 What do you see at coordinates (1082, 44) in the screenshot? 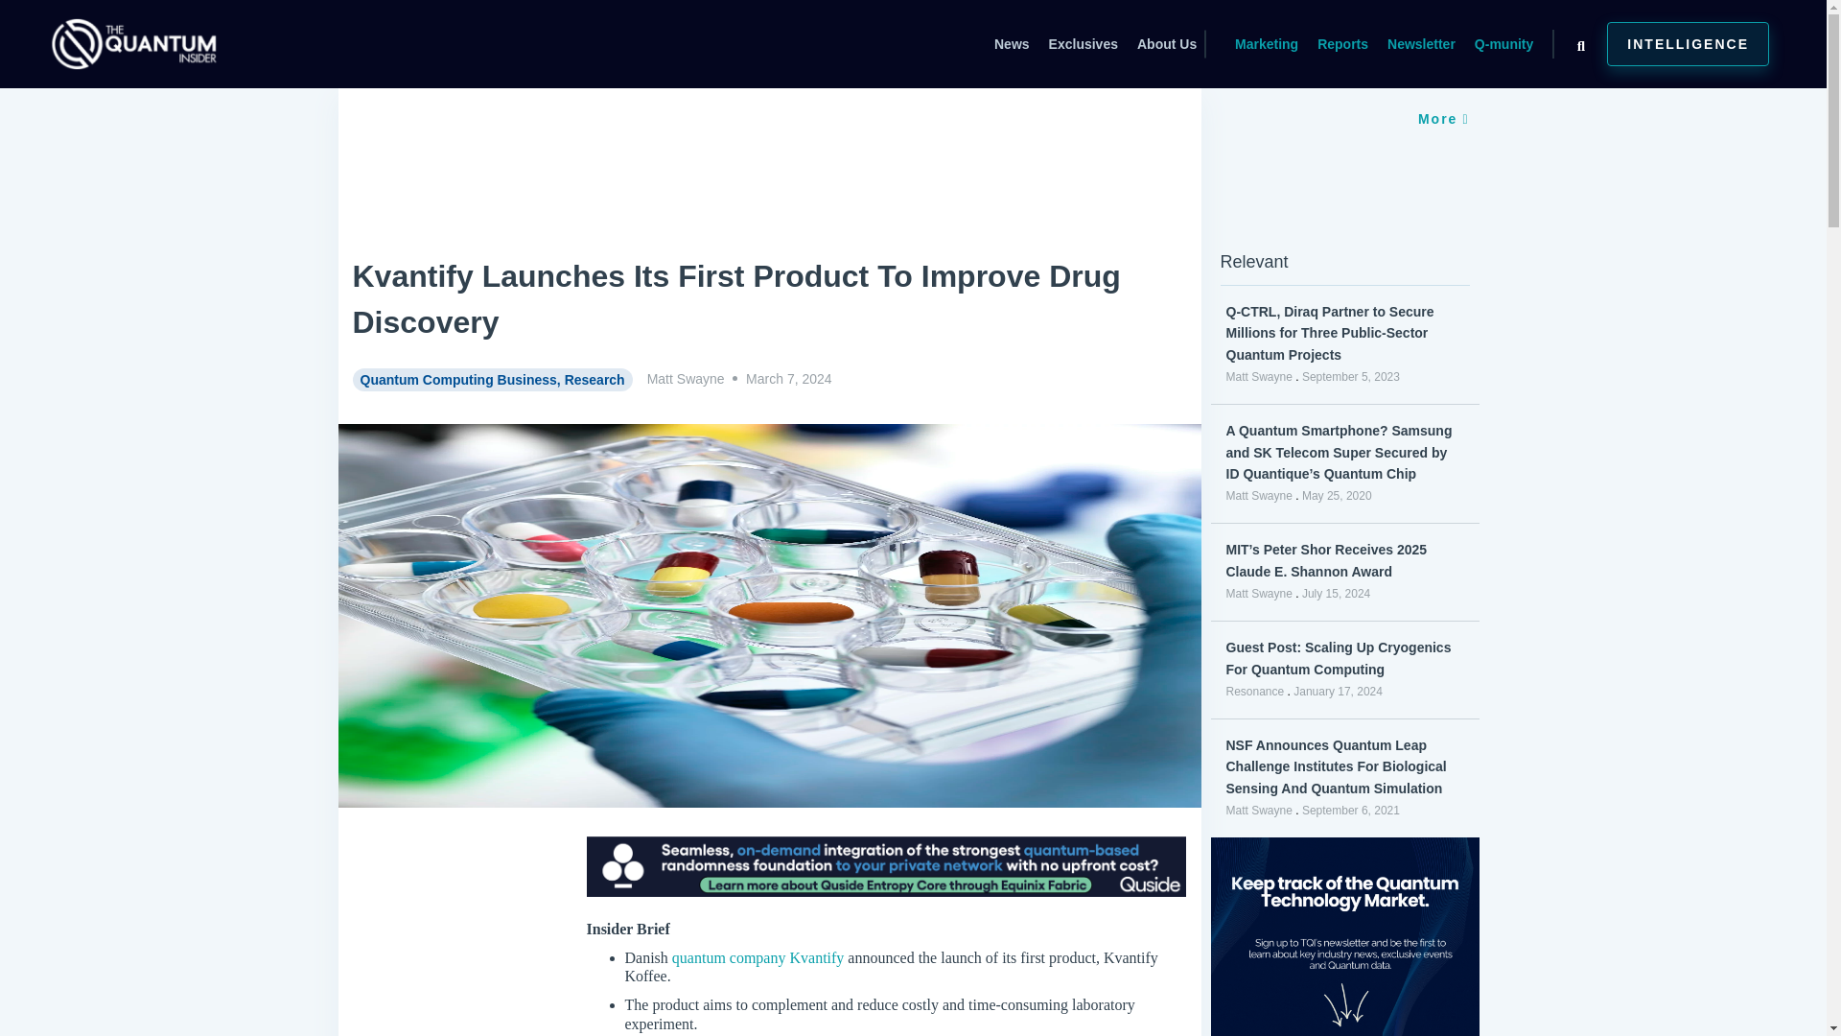
I see `Exclusives` at bounding box center [1082, 44].